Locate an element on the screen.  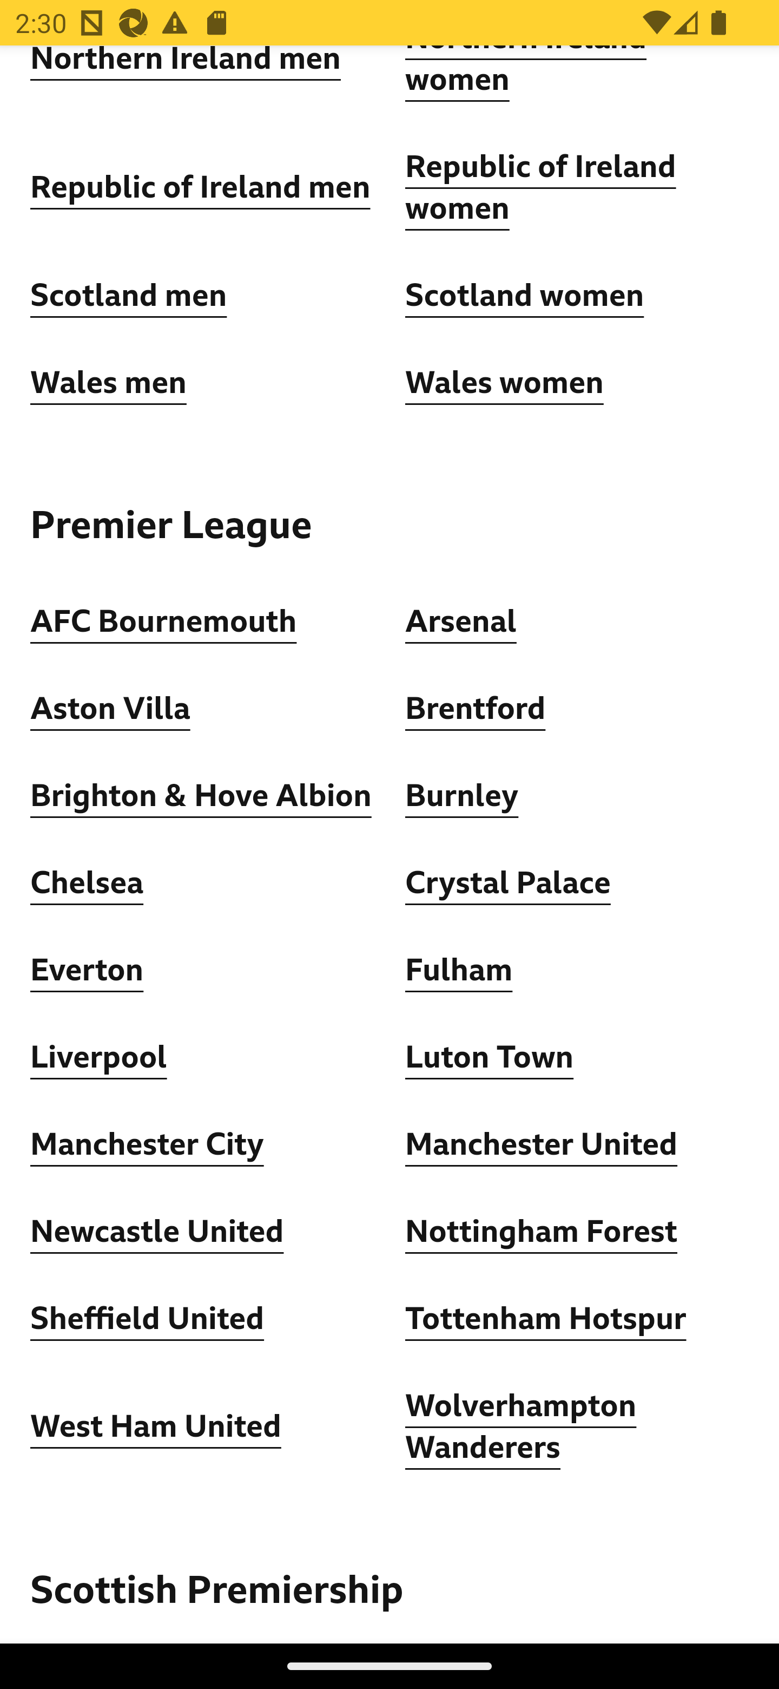
Aston Villa is located at coordinates (110, 710).